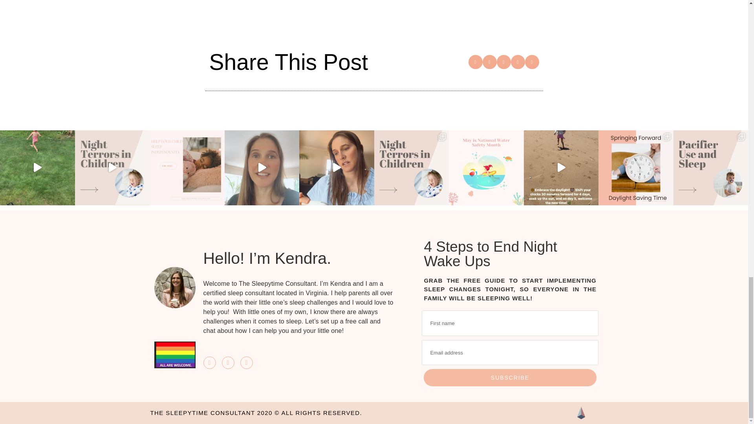  Describe the element at coordinates (247, 363) in the screenshot. I see `Instagram` at that location.